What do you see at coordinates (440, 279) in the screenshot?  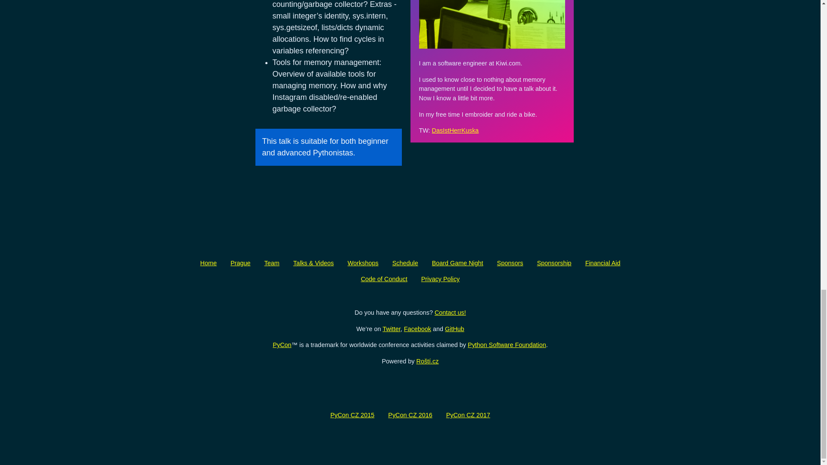 I see `Privacy Policy` at bounding box center [440, 279].